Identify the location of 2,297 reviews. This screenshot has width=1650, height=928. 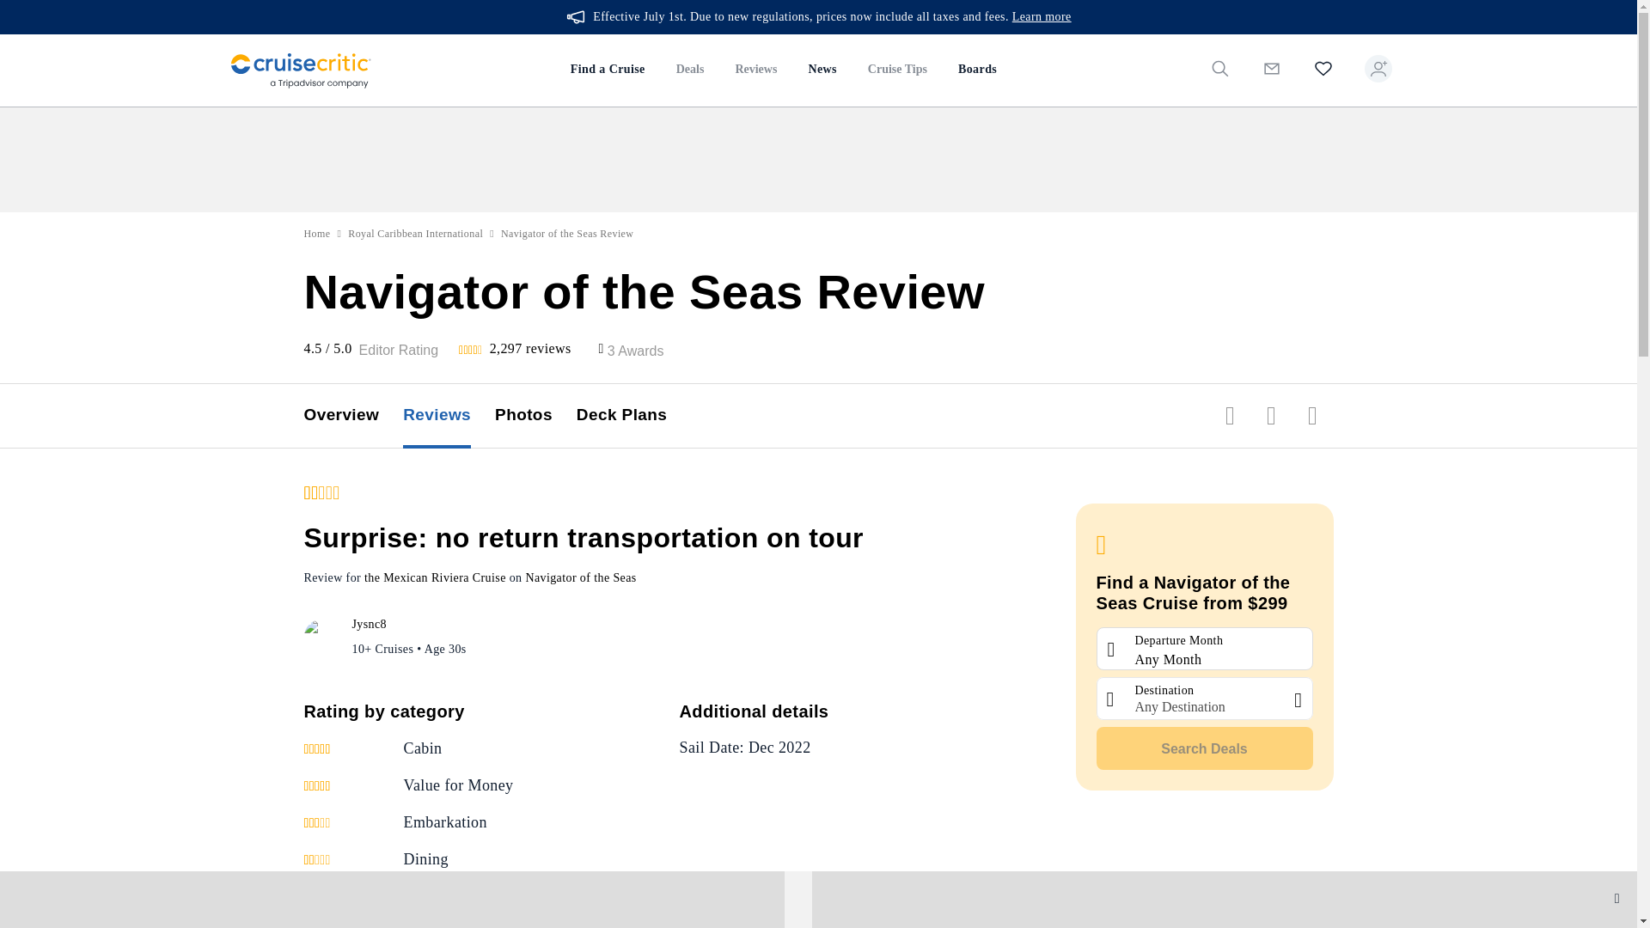
(530, 348).